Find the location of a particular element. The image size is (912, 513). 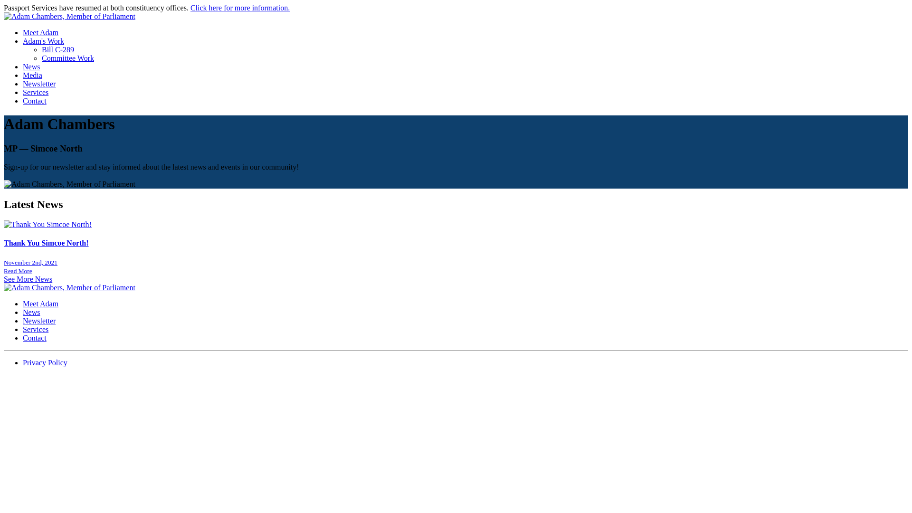

Adam's Work is located at coordinates (44, 41).